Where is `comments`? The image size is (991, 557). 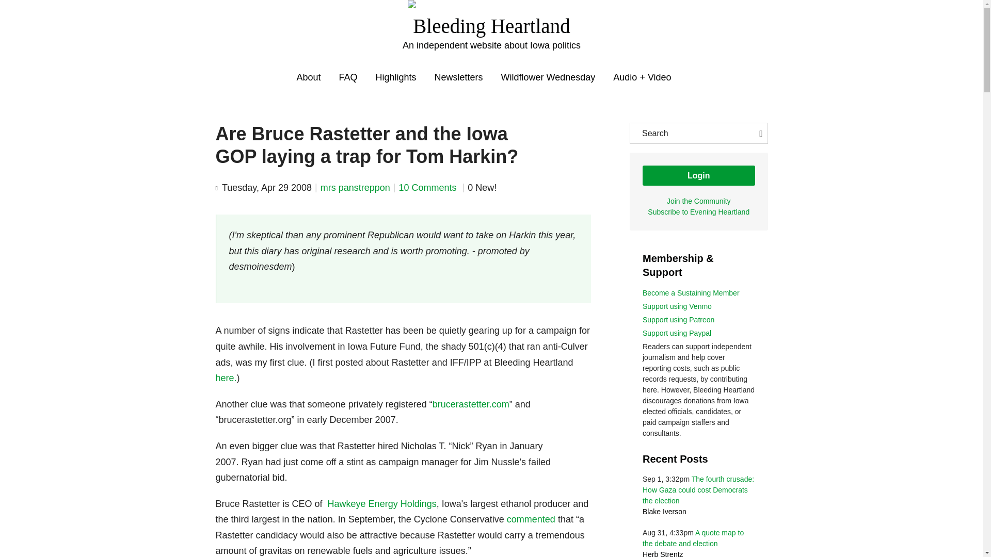
comments is located at coordinates (428, 188).